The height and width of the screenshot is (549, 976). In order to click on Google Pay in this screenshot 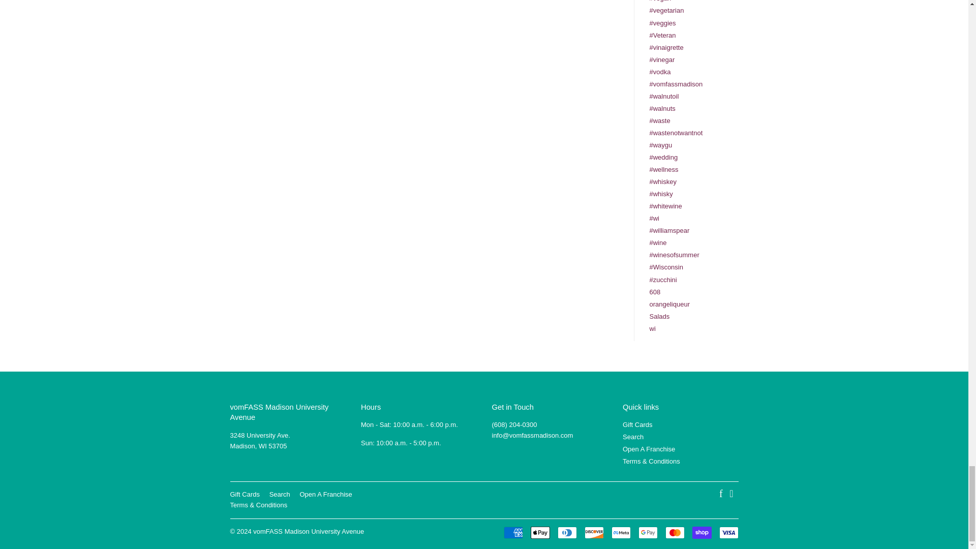, I will do `click(648, 532)`.